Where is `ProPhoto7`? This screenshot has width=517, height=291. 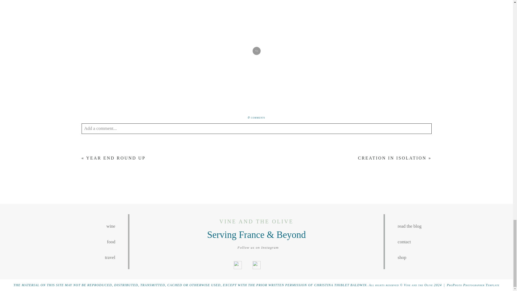
ProPhoto7 is located at coordinates (473, 285).